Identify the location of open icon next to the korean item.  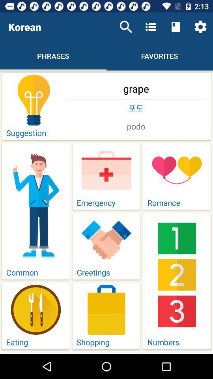
(126, 27).